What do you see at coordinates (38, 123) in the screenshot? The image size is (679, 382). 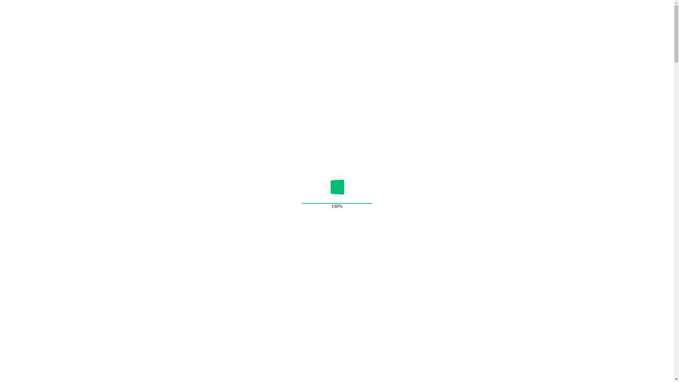 I see `Contact Us` at bounding box center [38, 123].